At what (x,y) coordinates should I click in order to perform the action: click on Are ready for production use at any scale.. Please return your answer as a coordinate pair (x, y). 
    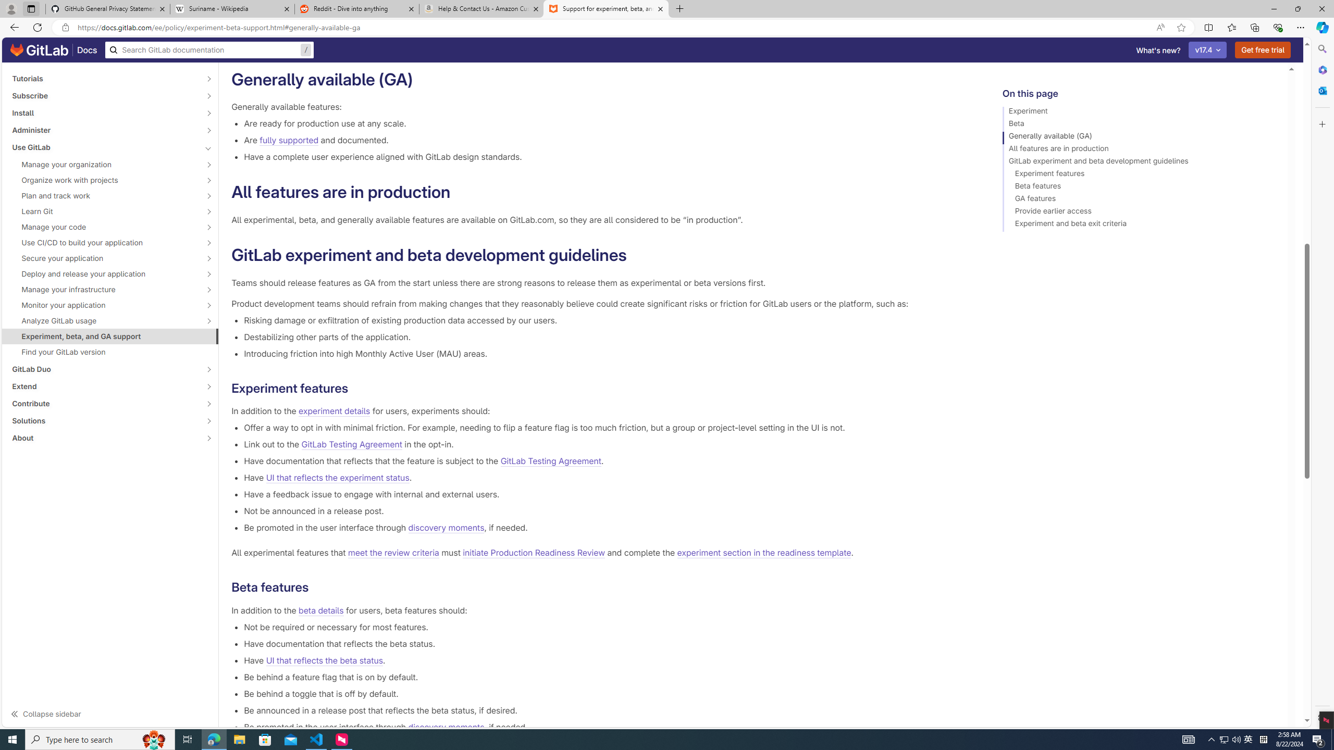
    Looking at the image, I should click on (607, 123).